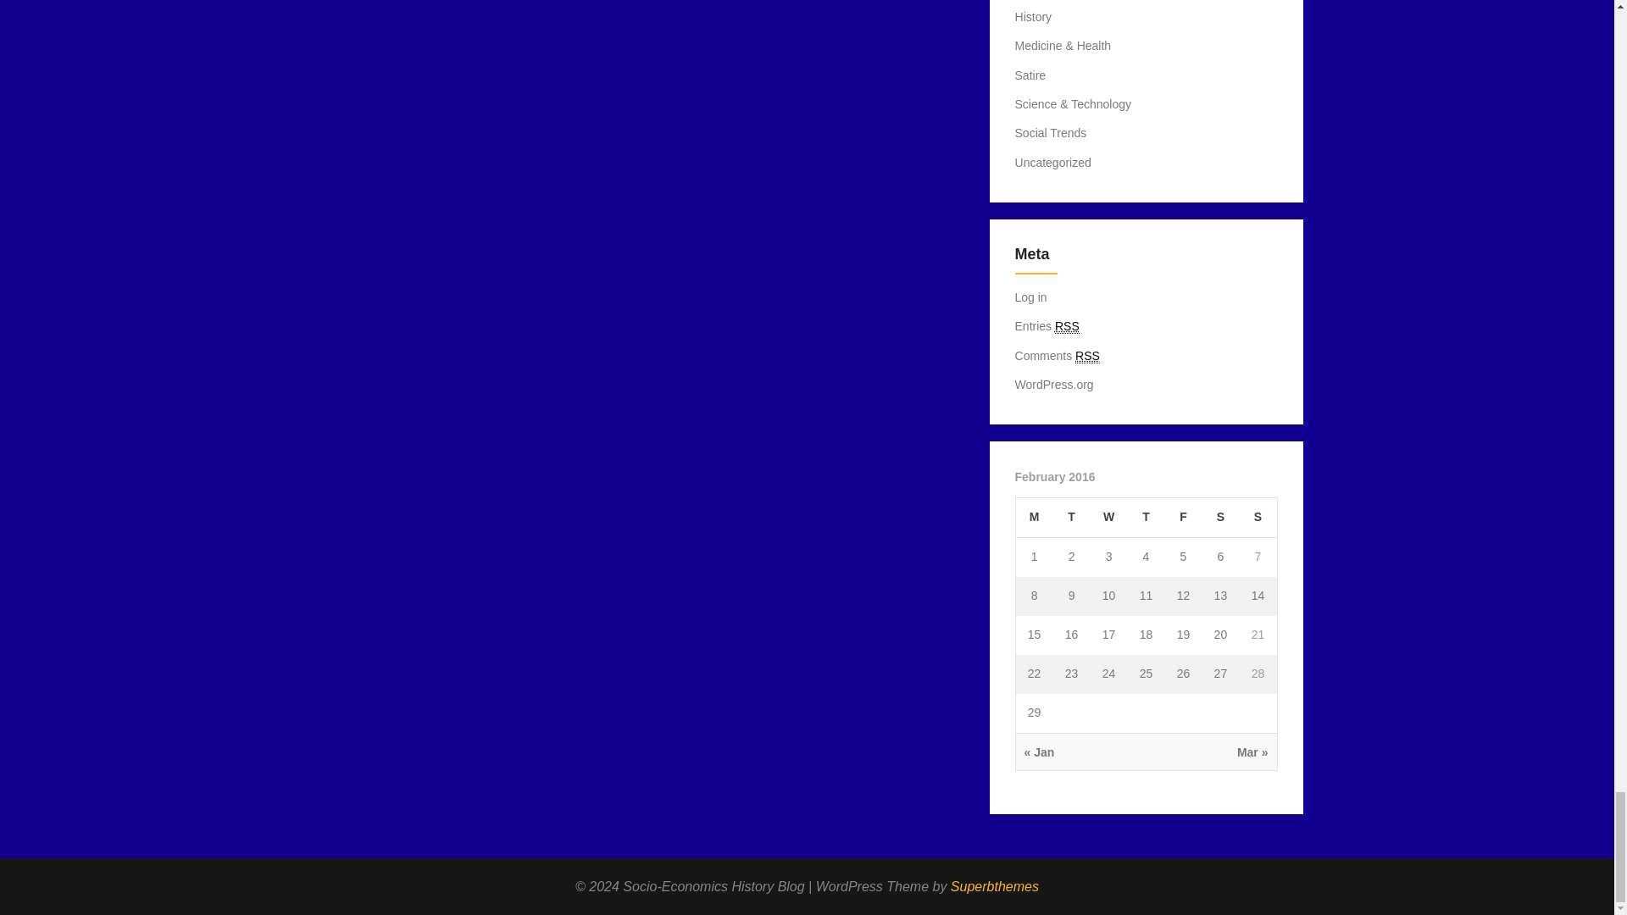 The width and height of the screenshot is (1627, 915). What do you see at coordinates (1087, 356) in the screenshot?
I see `Really Simple Syndication` at bounding box center [1087, 356].